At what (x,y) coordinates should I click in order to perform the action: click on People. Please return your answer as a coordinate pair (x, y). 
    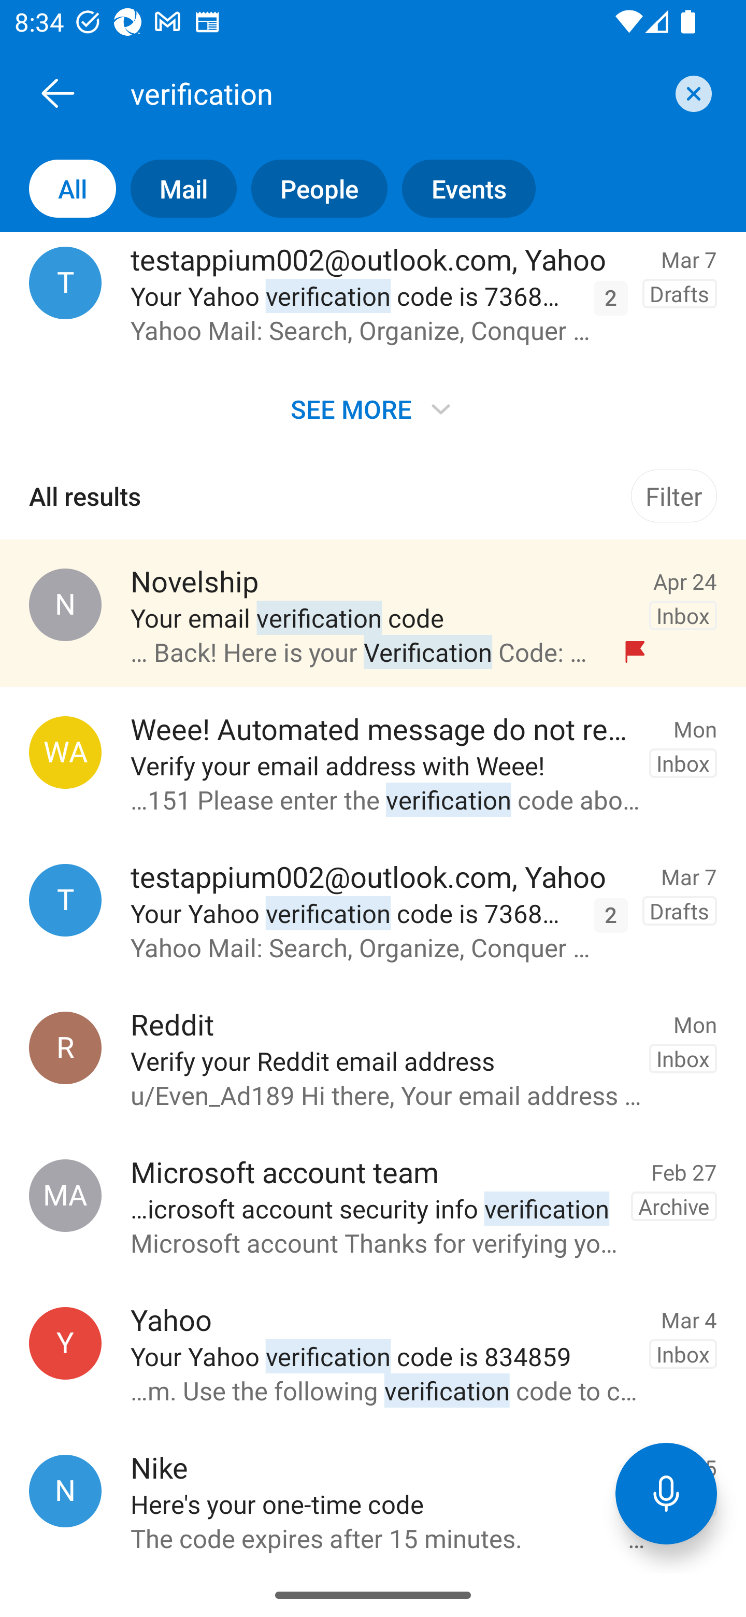
    Looking at the image, I should click on (312, 189).